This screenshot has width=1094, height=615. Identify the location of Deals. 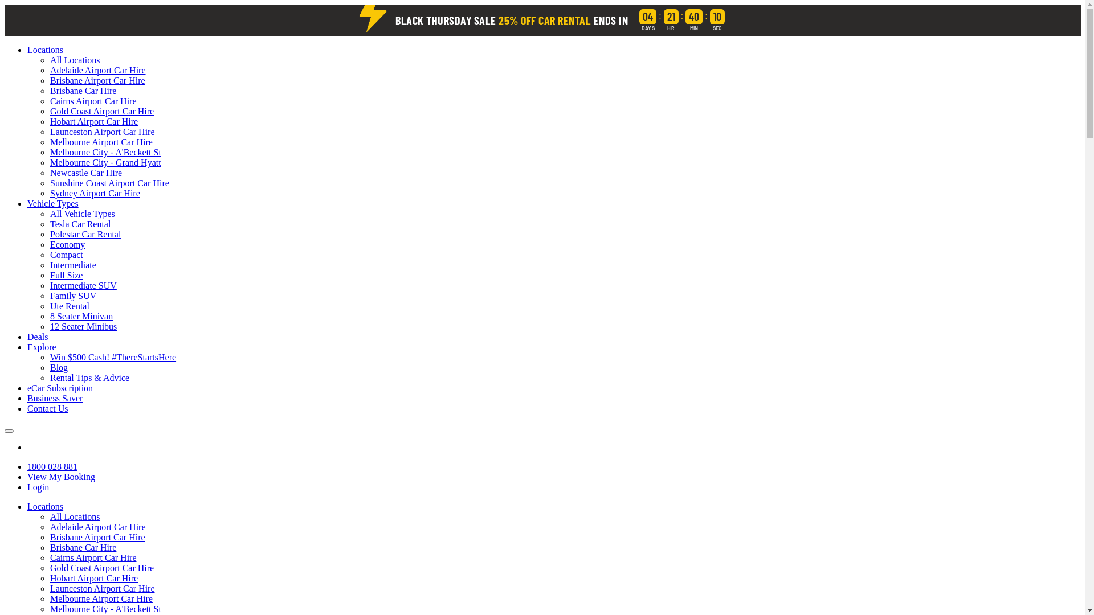
(38, 337).